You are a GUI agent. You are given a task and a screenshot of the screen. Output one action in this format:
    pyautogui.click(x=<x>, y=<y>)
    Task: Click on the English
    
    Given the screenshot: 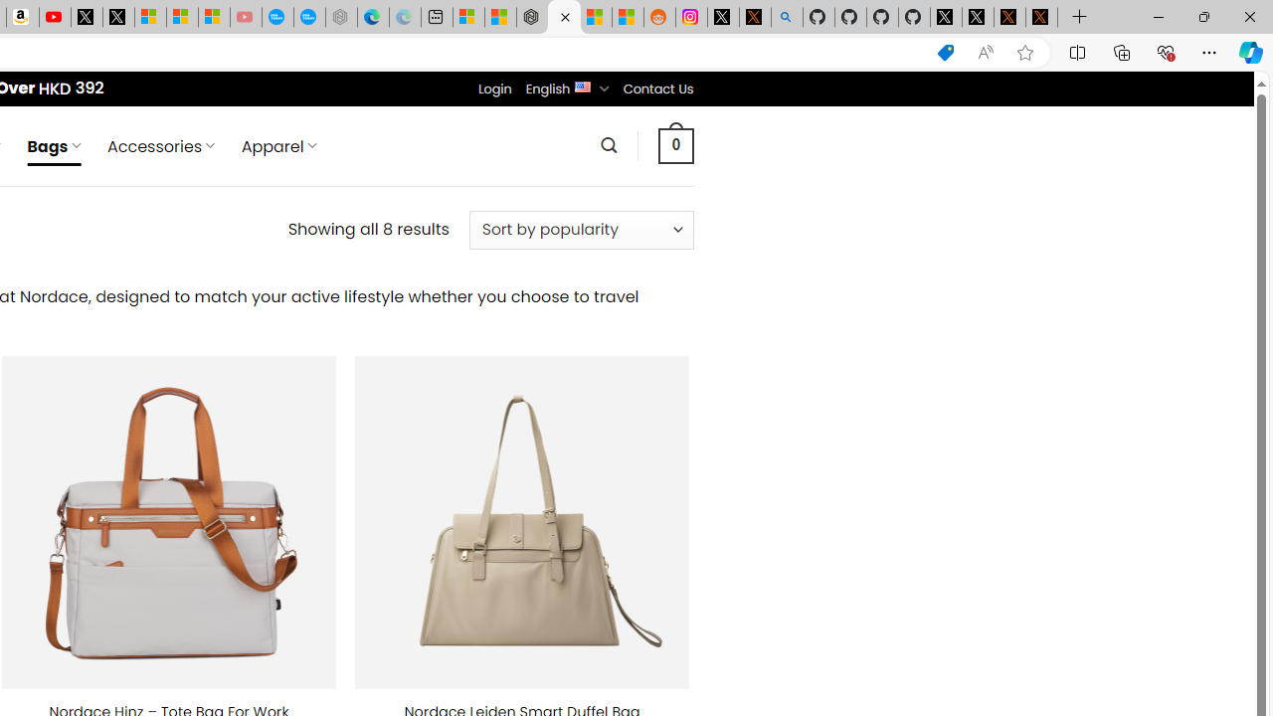 What is the action you would take?
    pyautogui.click(x=583, y=86)
    